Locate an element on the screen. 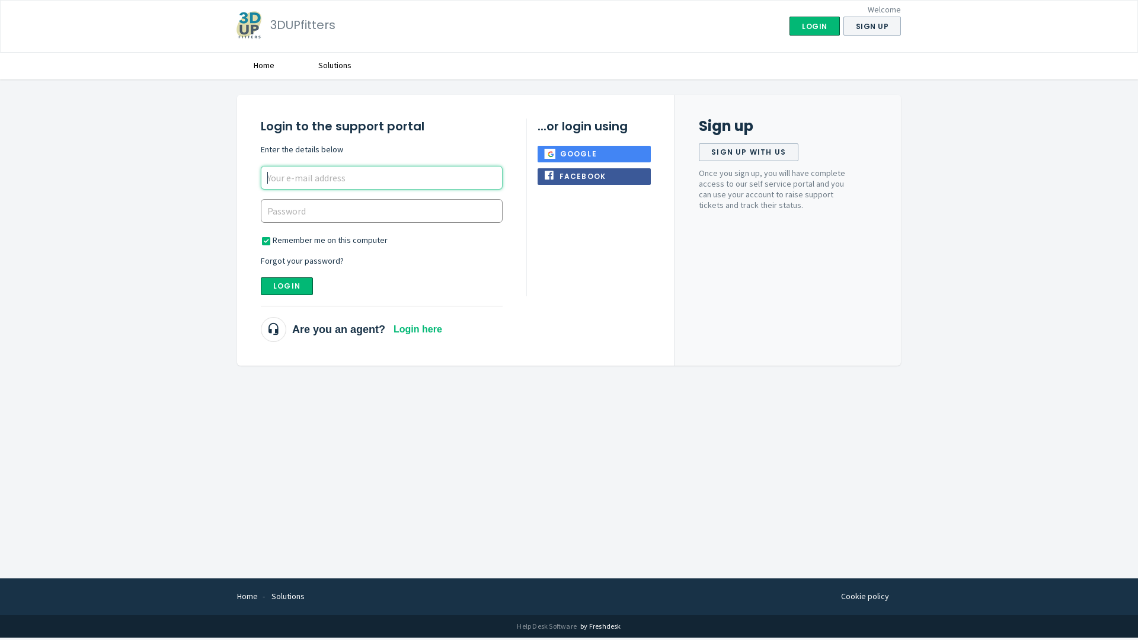 The width and height of the screenshot is (1138, 640). LOGIN is located at coordinates (287, 286).